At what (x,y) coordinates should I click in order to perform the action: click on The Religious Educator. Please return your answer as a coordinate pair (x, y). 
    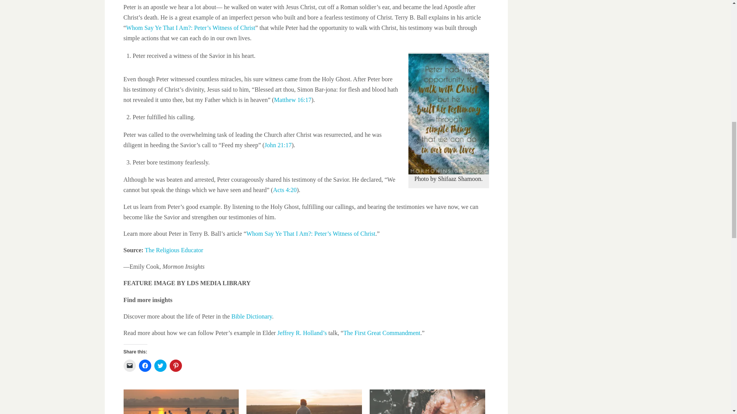
    Looking at the image, I should click on (174, 250).